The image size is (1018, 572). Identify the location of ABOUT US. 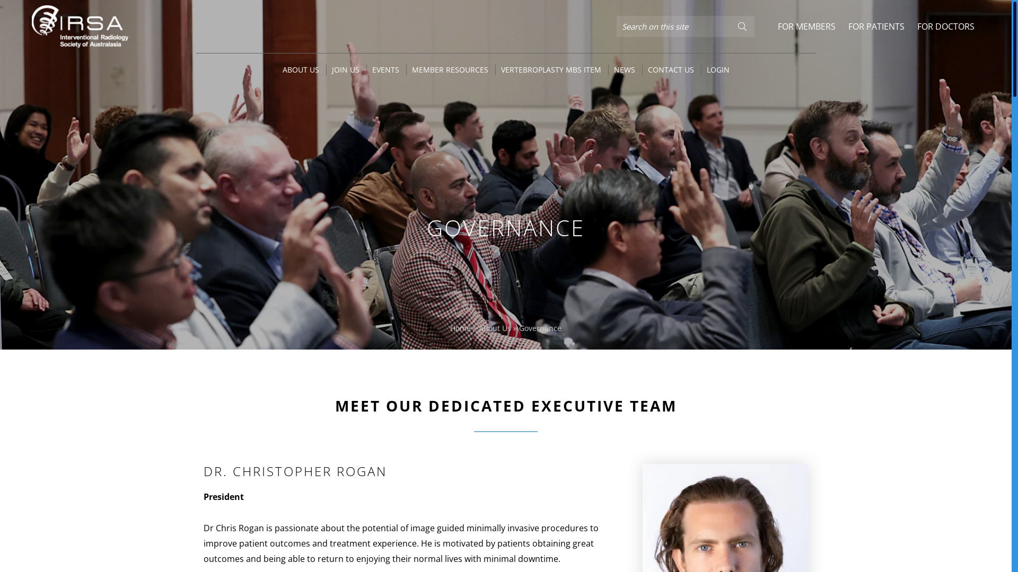
(300, 70).